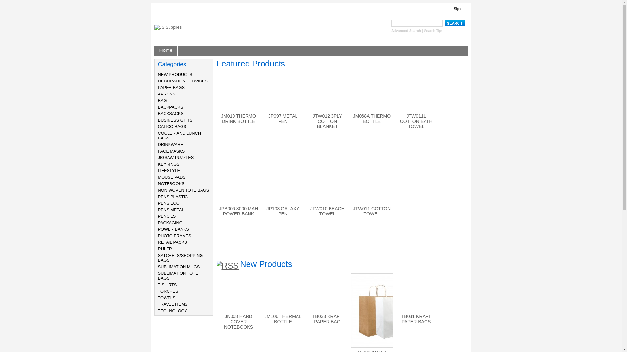 The width and height of the screenshot is (627, 352). Describe the element at coordinates (170, 223) in the screenshot. I see `PACKAGING` at that location.